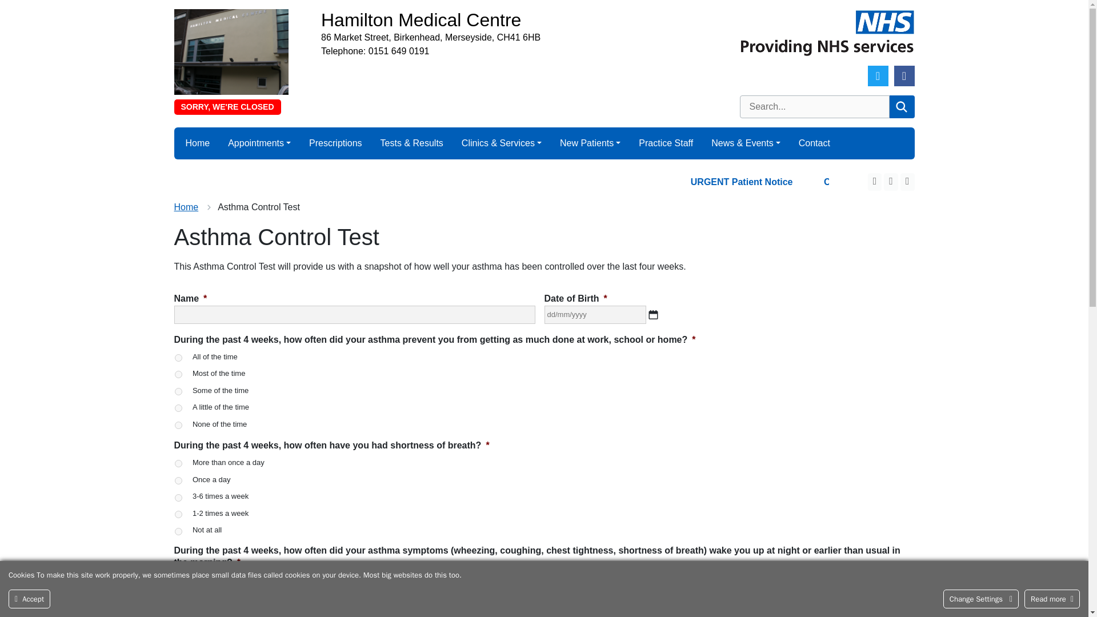 Image resolution: width=1097 pixels, height=617 pixels. What do you see at coordinates (178, 375) in the screenshot?
I see `Most of the time` at bounding box center [178, 375].